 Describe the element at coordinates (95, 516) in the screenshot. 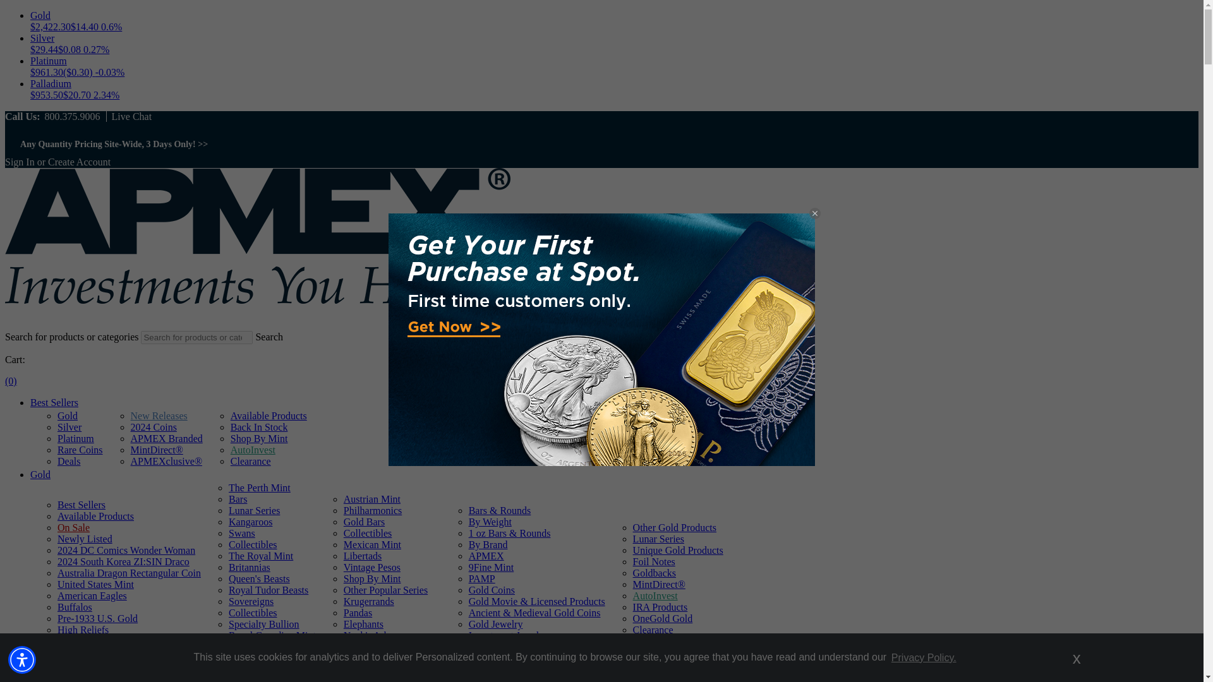

I see `Available Products` at that location.